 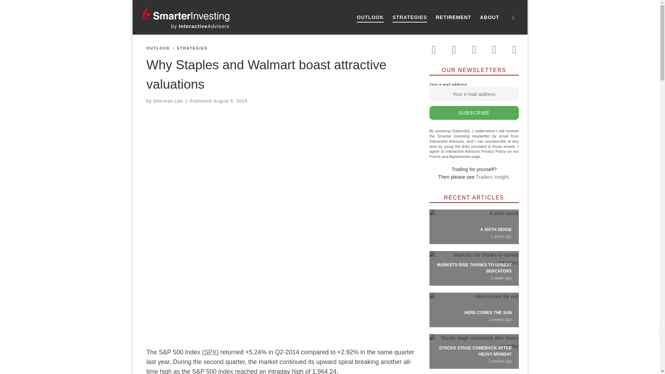 I want to click on Sherman Lee, so click(x=168, y=101).